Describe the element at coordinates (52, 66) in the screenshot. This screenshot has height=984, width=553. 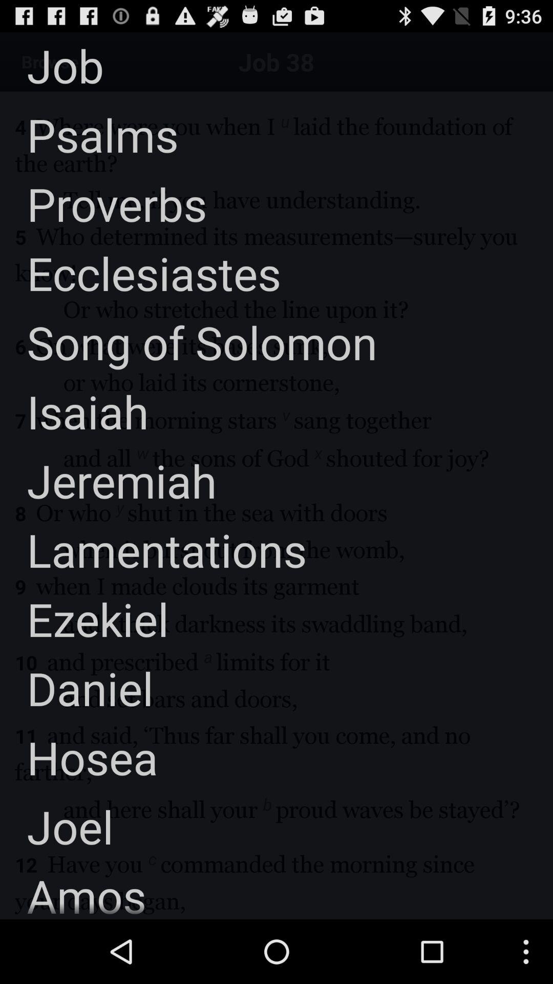
I see `tap item above psalms app` at that location.